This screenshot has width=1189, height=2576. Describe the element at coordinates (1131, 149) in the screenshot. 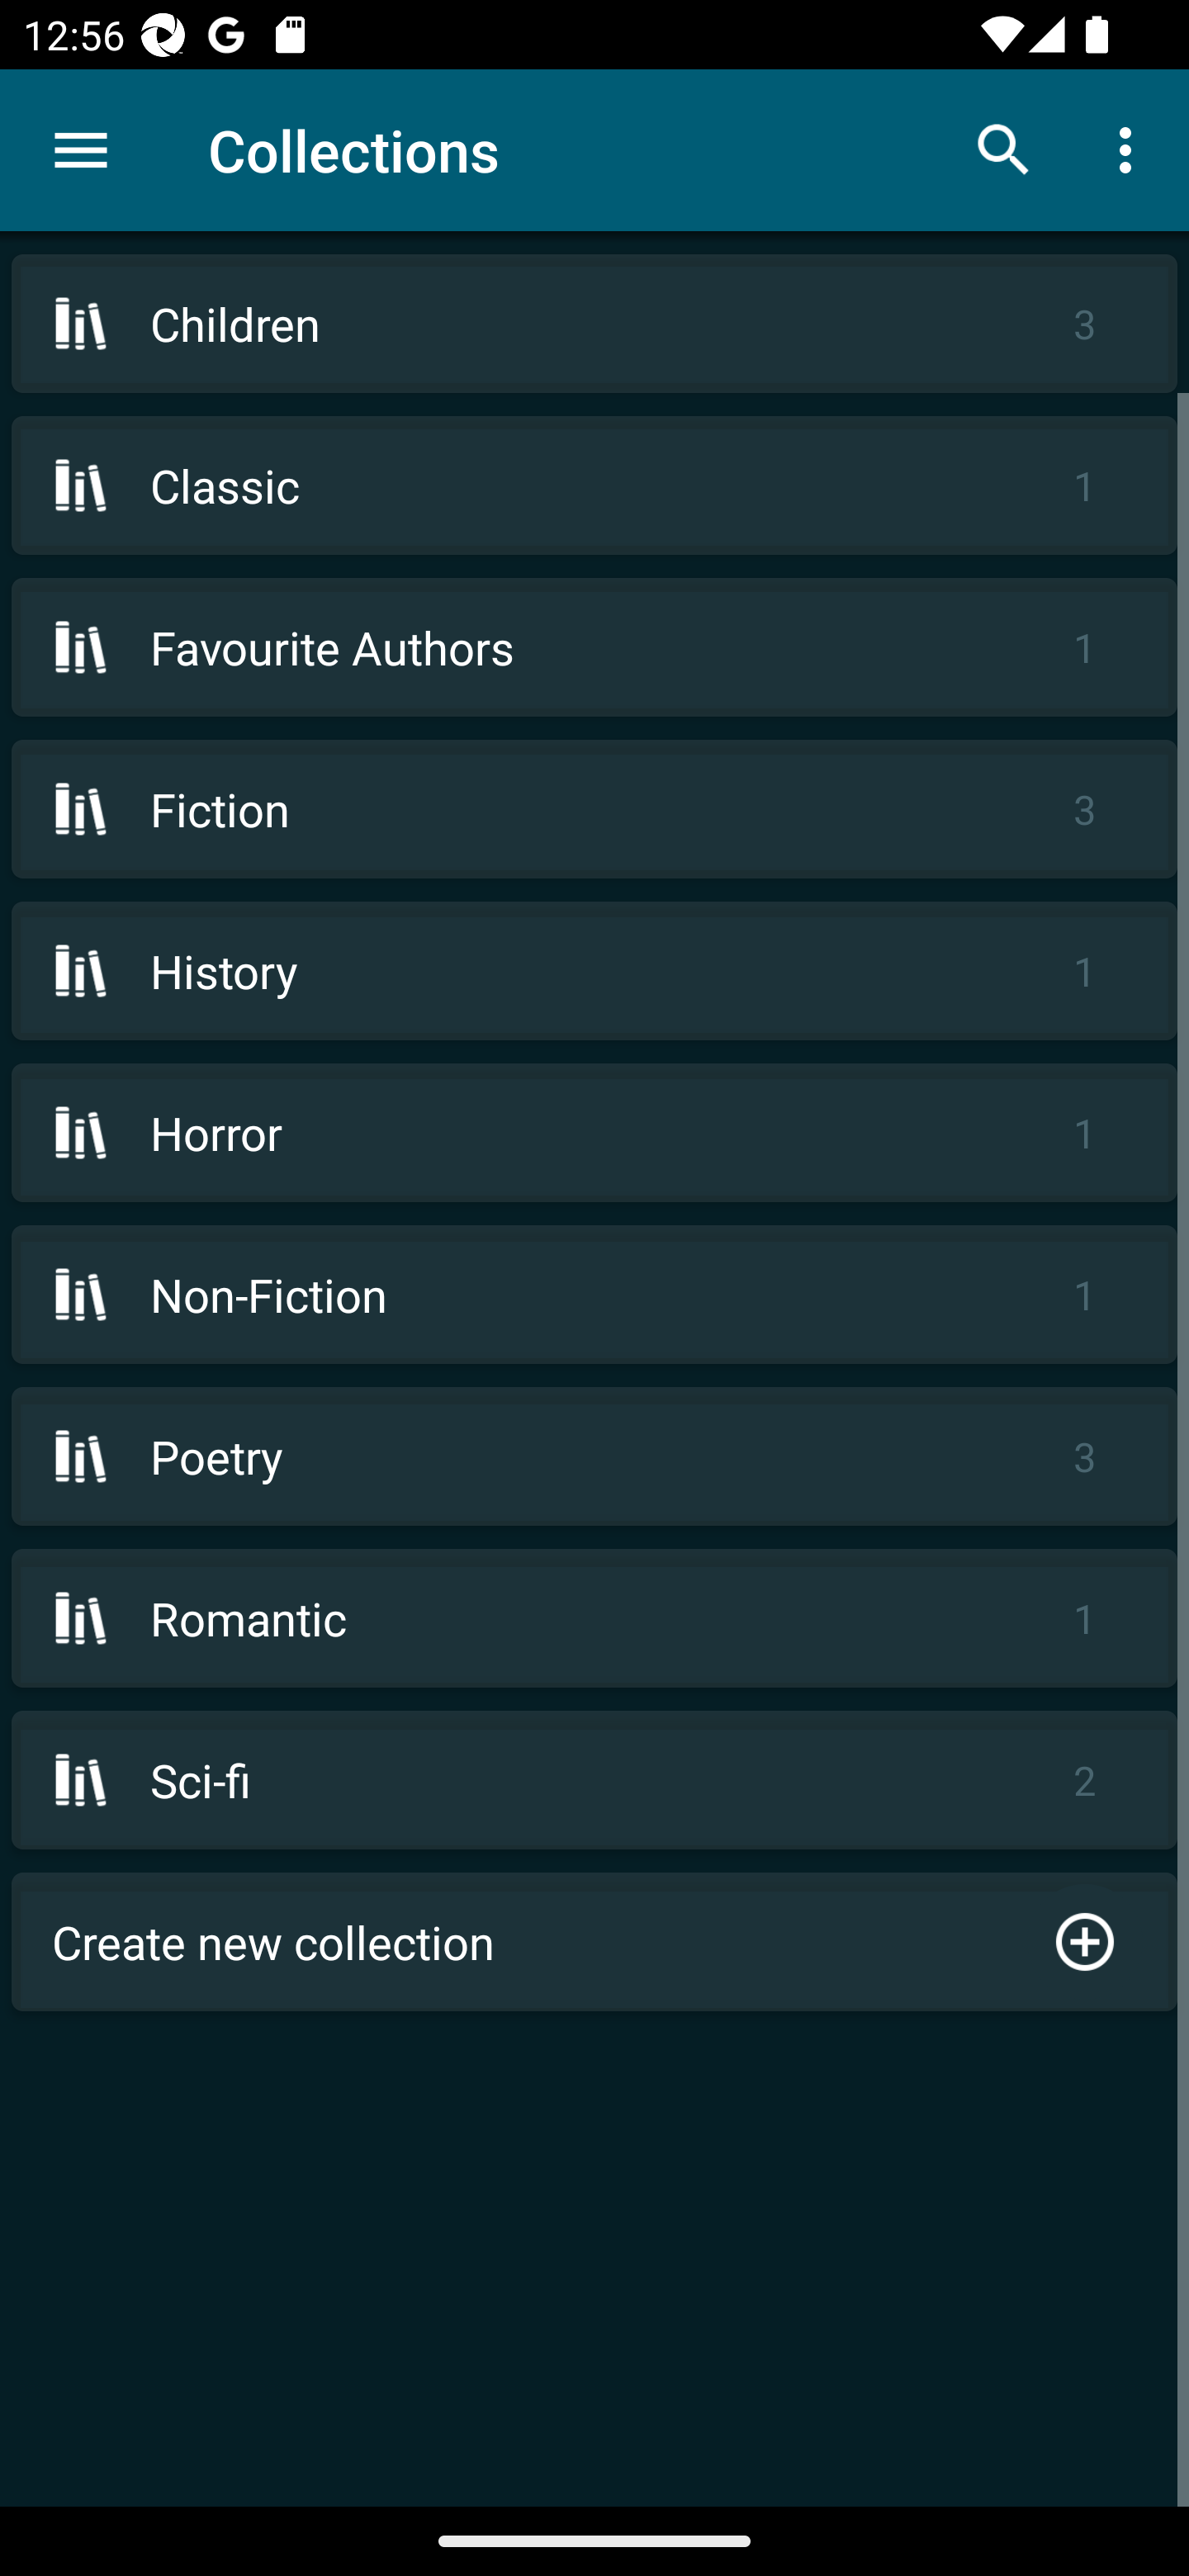

I see `More options` at that location.